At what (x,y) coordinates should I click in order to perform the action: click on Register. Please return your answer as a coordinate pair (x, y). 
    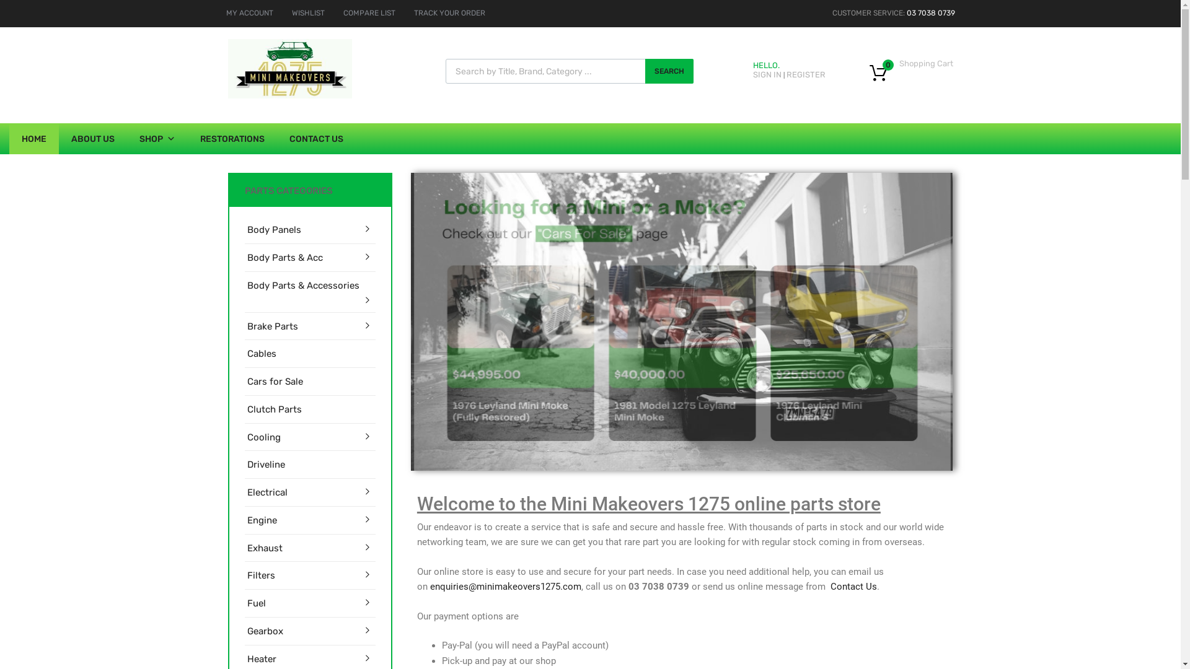
    Looking at the image, I should click on (650, 383).